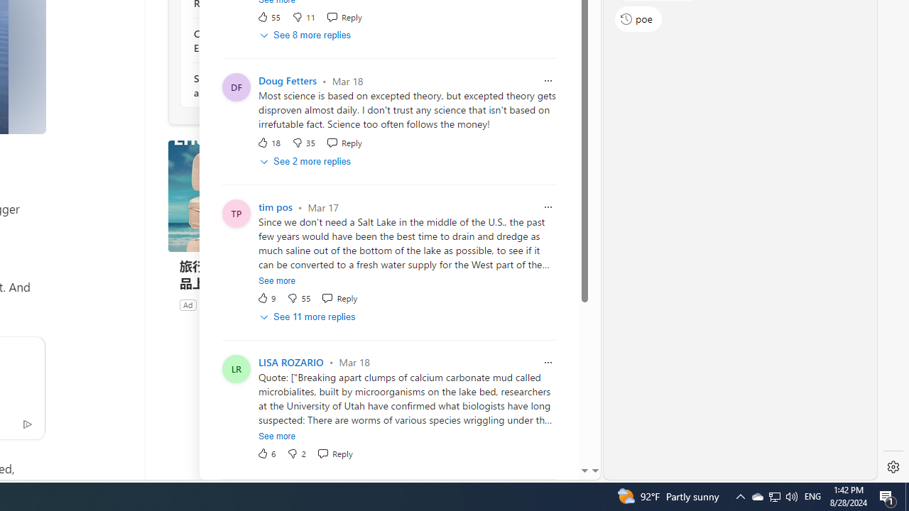 The image size is (909, 511). Describe the element at coordinates (548, 362) in the screenshot. I see `Report comment` at that location.